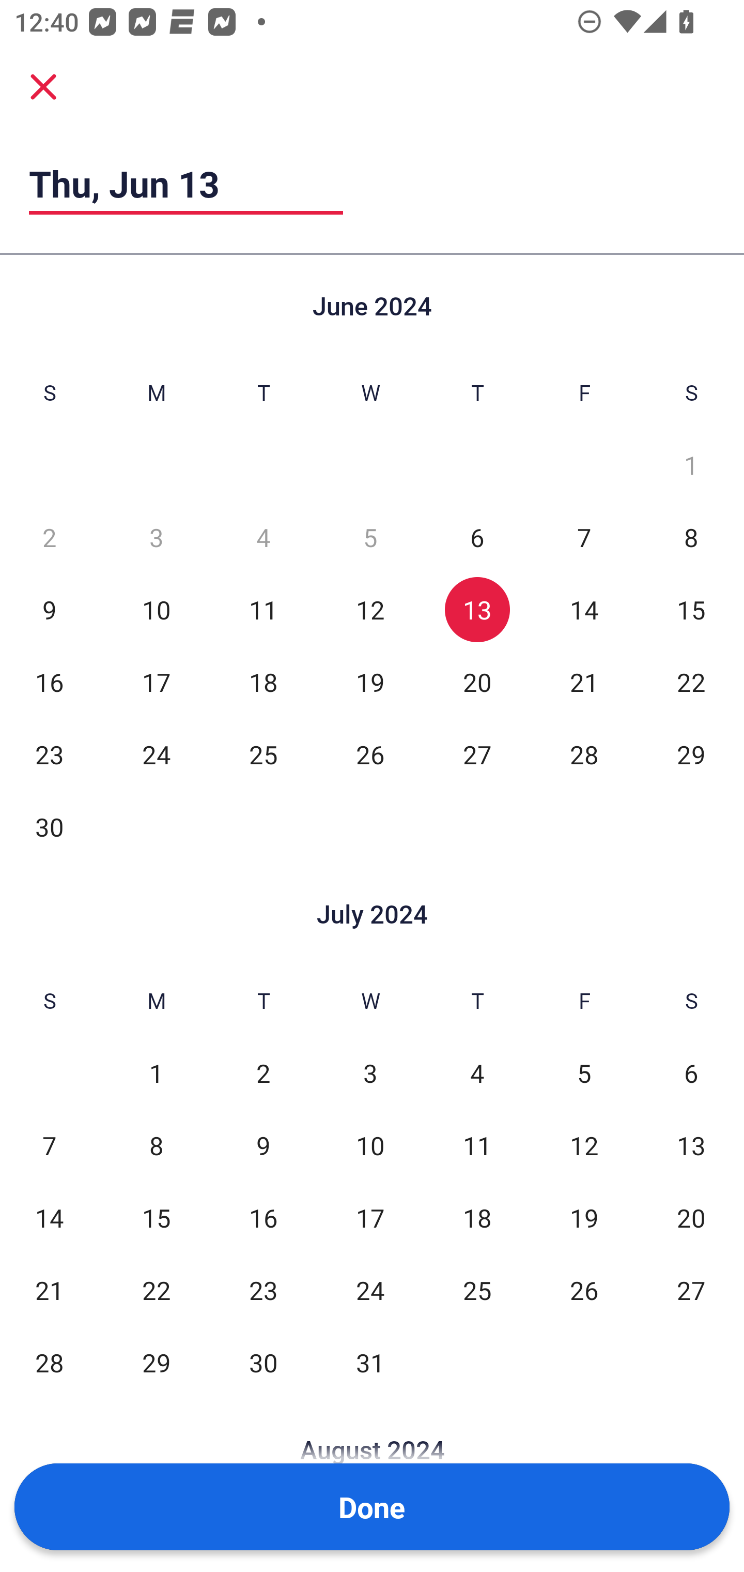 This screenshot has height=1572, width=744. What do you see at coordinates (156, 1218) in the screenshot?
I see `15 Mon, Jul 15, Not Selected` at bounding box center [156, 1218].